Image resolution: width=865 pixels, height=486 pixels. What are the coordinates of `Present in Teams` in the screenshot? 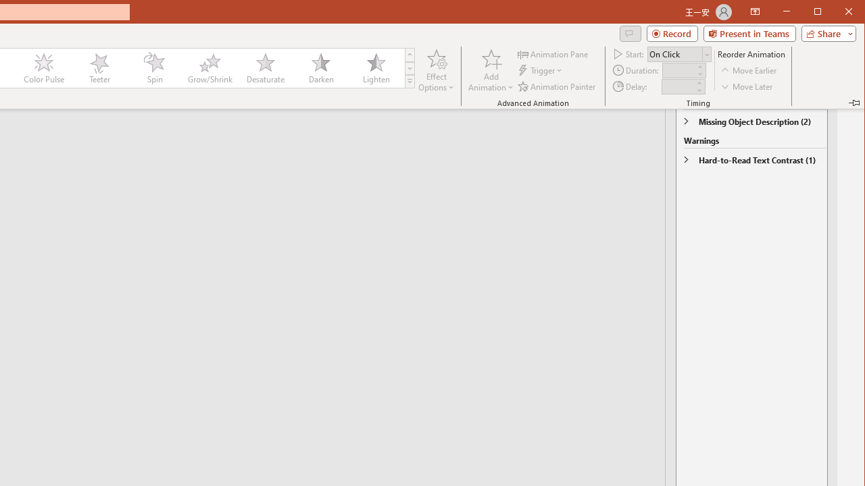 It's located at (749, 34).